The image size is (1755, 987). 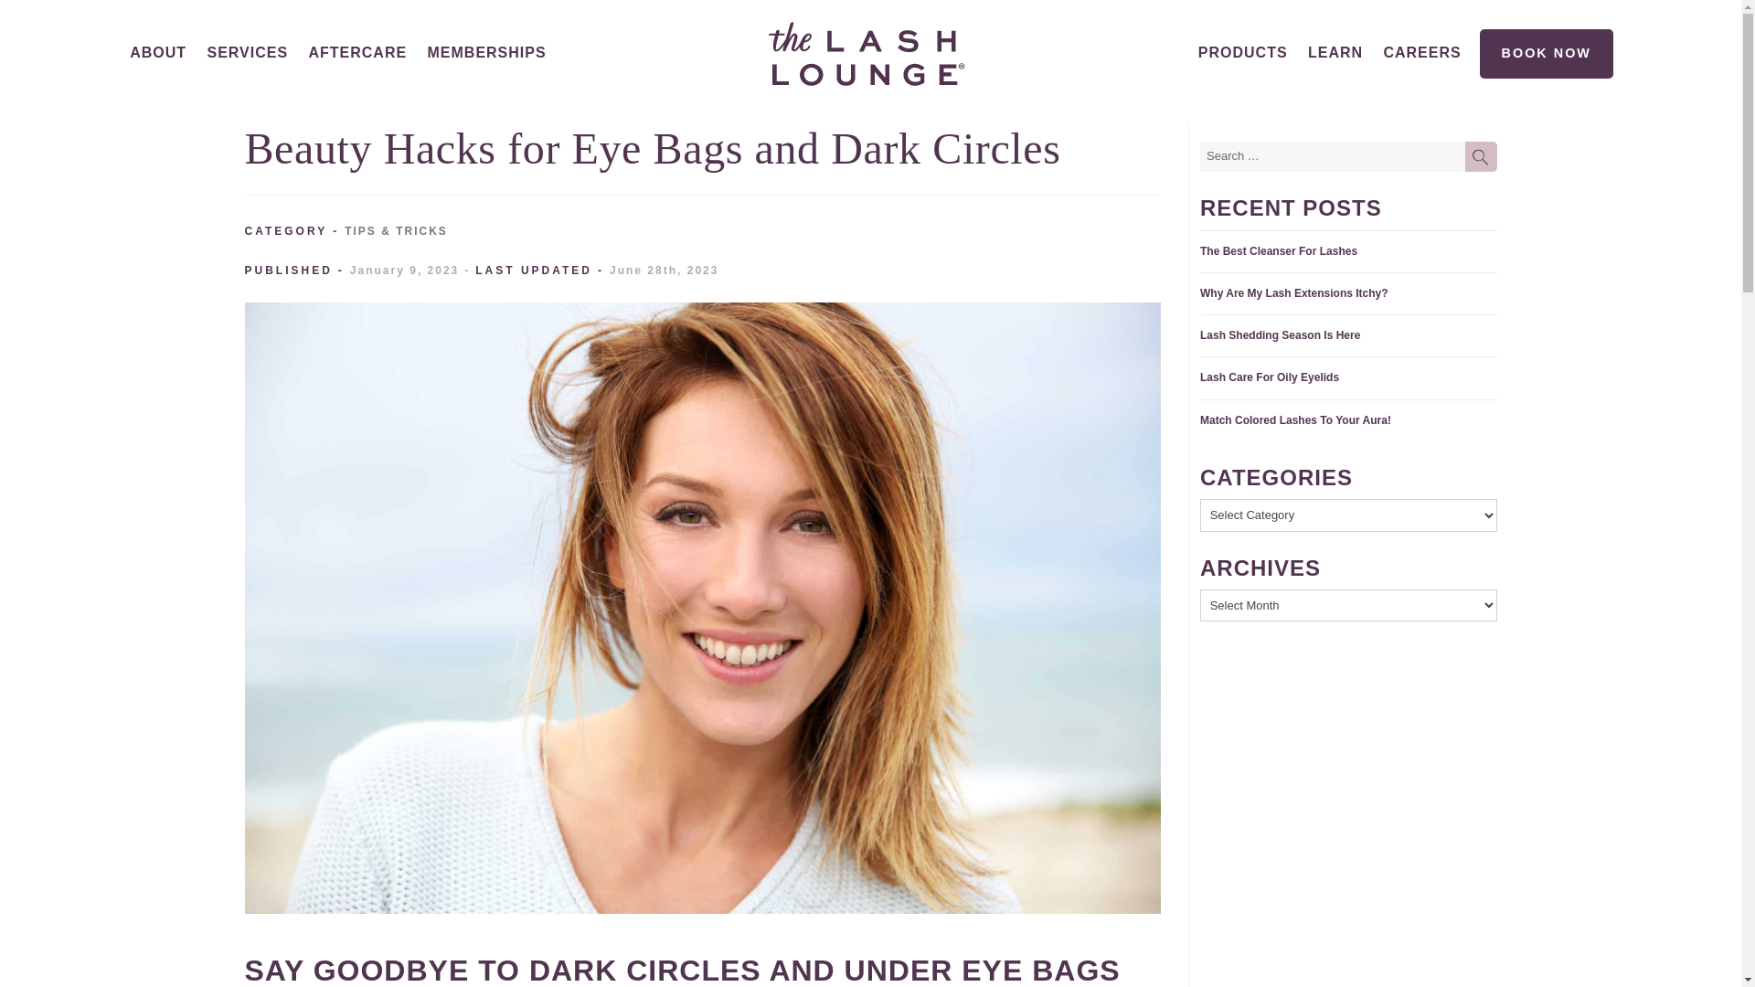 I want to click on MEMBERSHIPS, so click(x=486, y=54).